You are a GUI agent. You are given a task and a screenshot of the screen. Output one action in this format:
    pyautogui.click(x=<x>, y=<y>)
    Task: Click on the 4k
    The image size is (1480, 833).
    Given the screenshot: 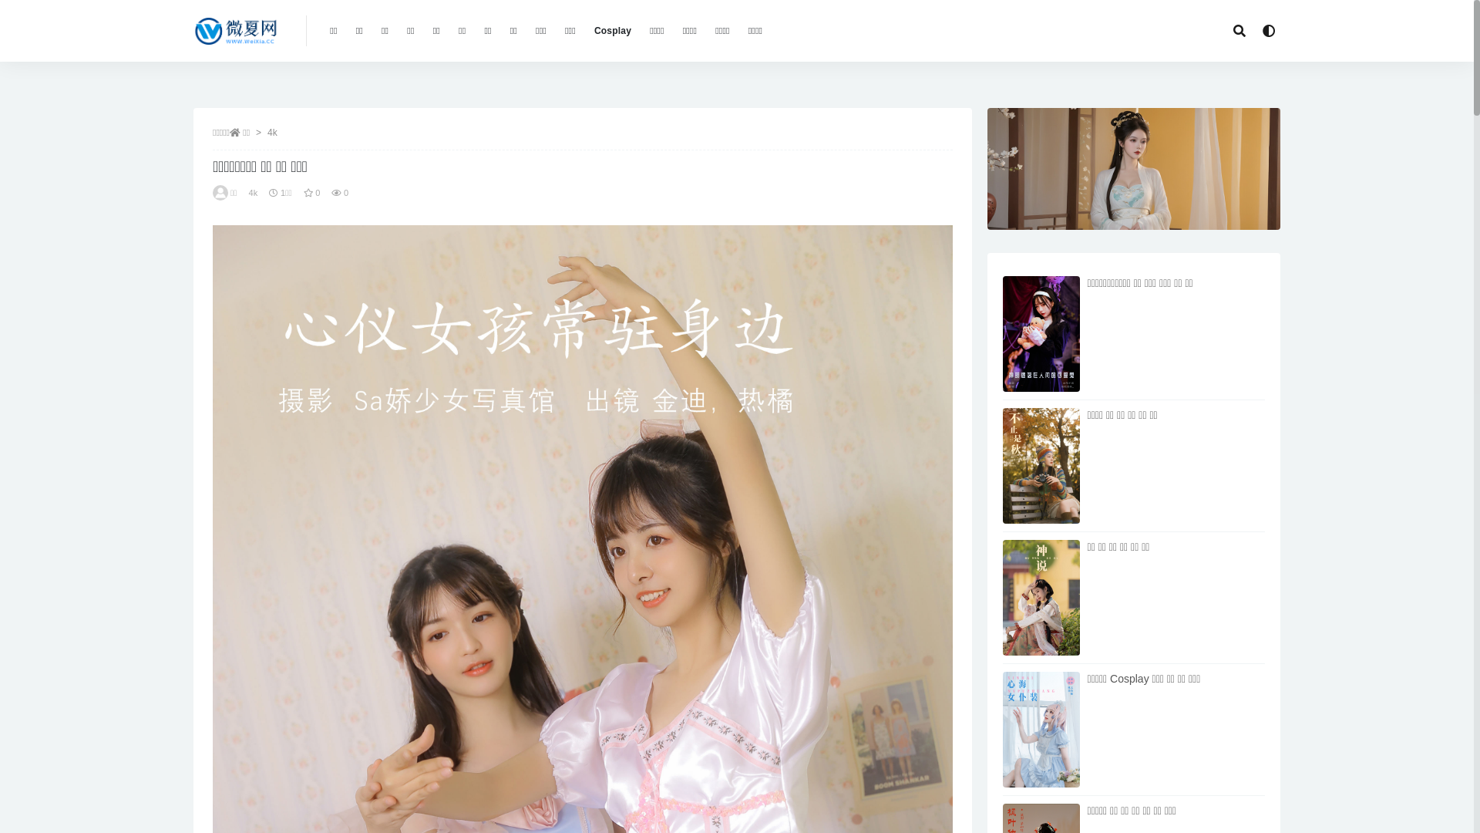 What is the action you would take?
    pyautogui.click(x=253, y=193)
    